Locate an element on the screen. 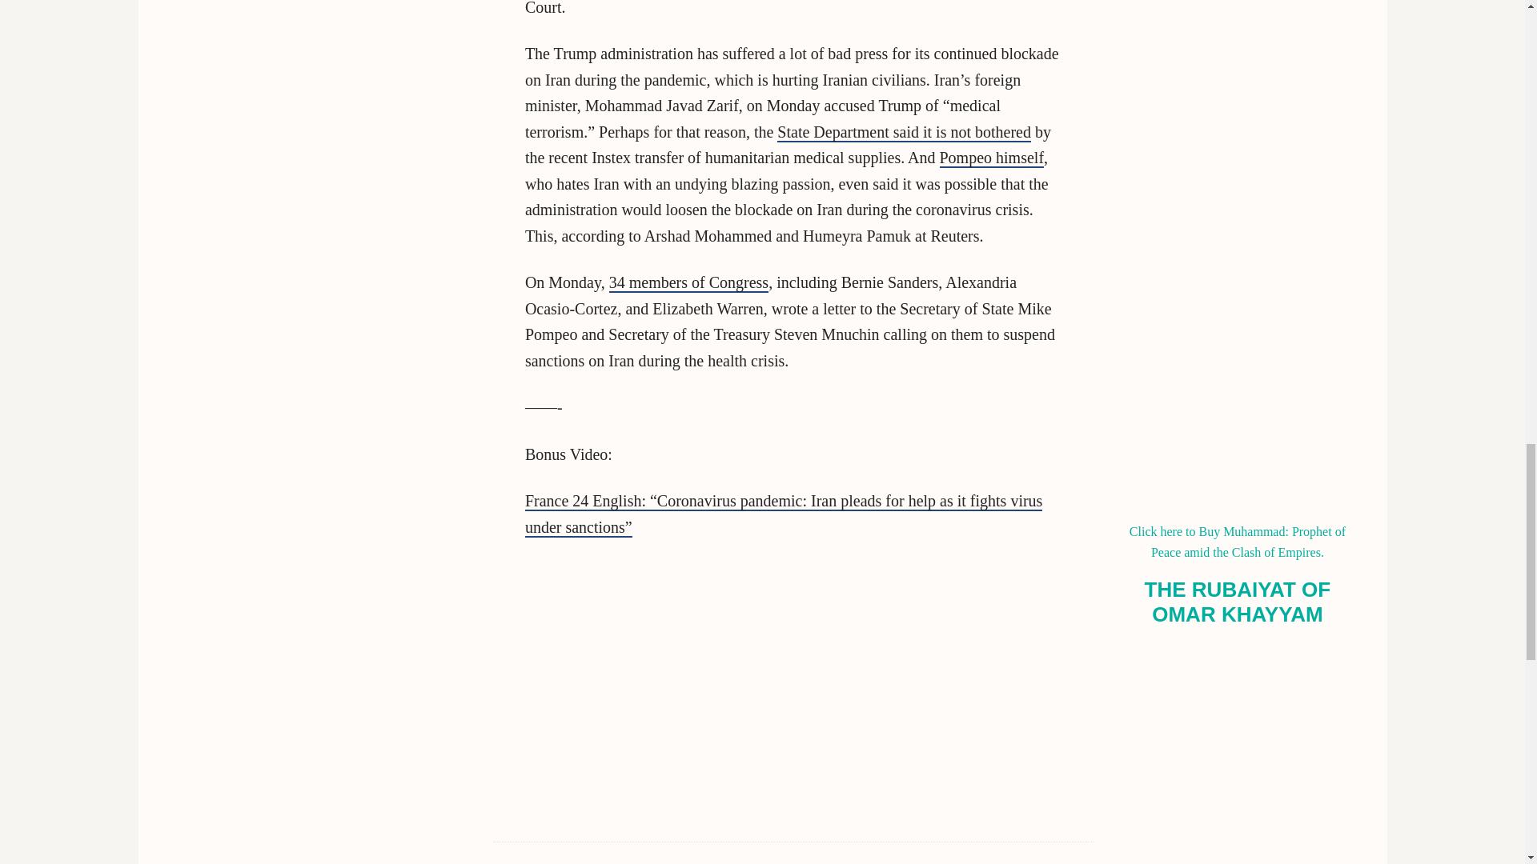 This screenshot has height=864, width=1537. State Department said it is not bothered is located at coordinates (905, 133).